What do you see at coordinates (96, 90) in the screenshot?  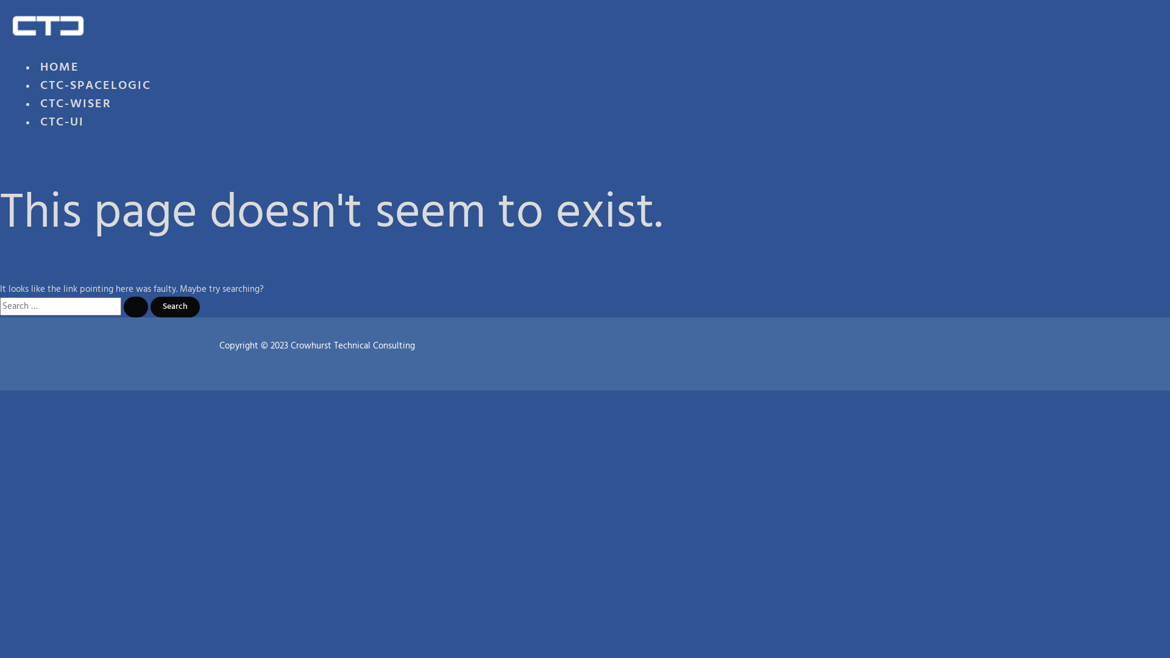 I see `CTC-SPACELOGIC` at bounding box center [96, 90].